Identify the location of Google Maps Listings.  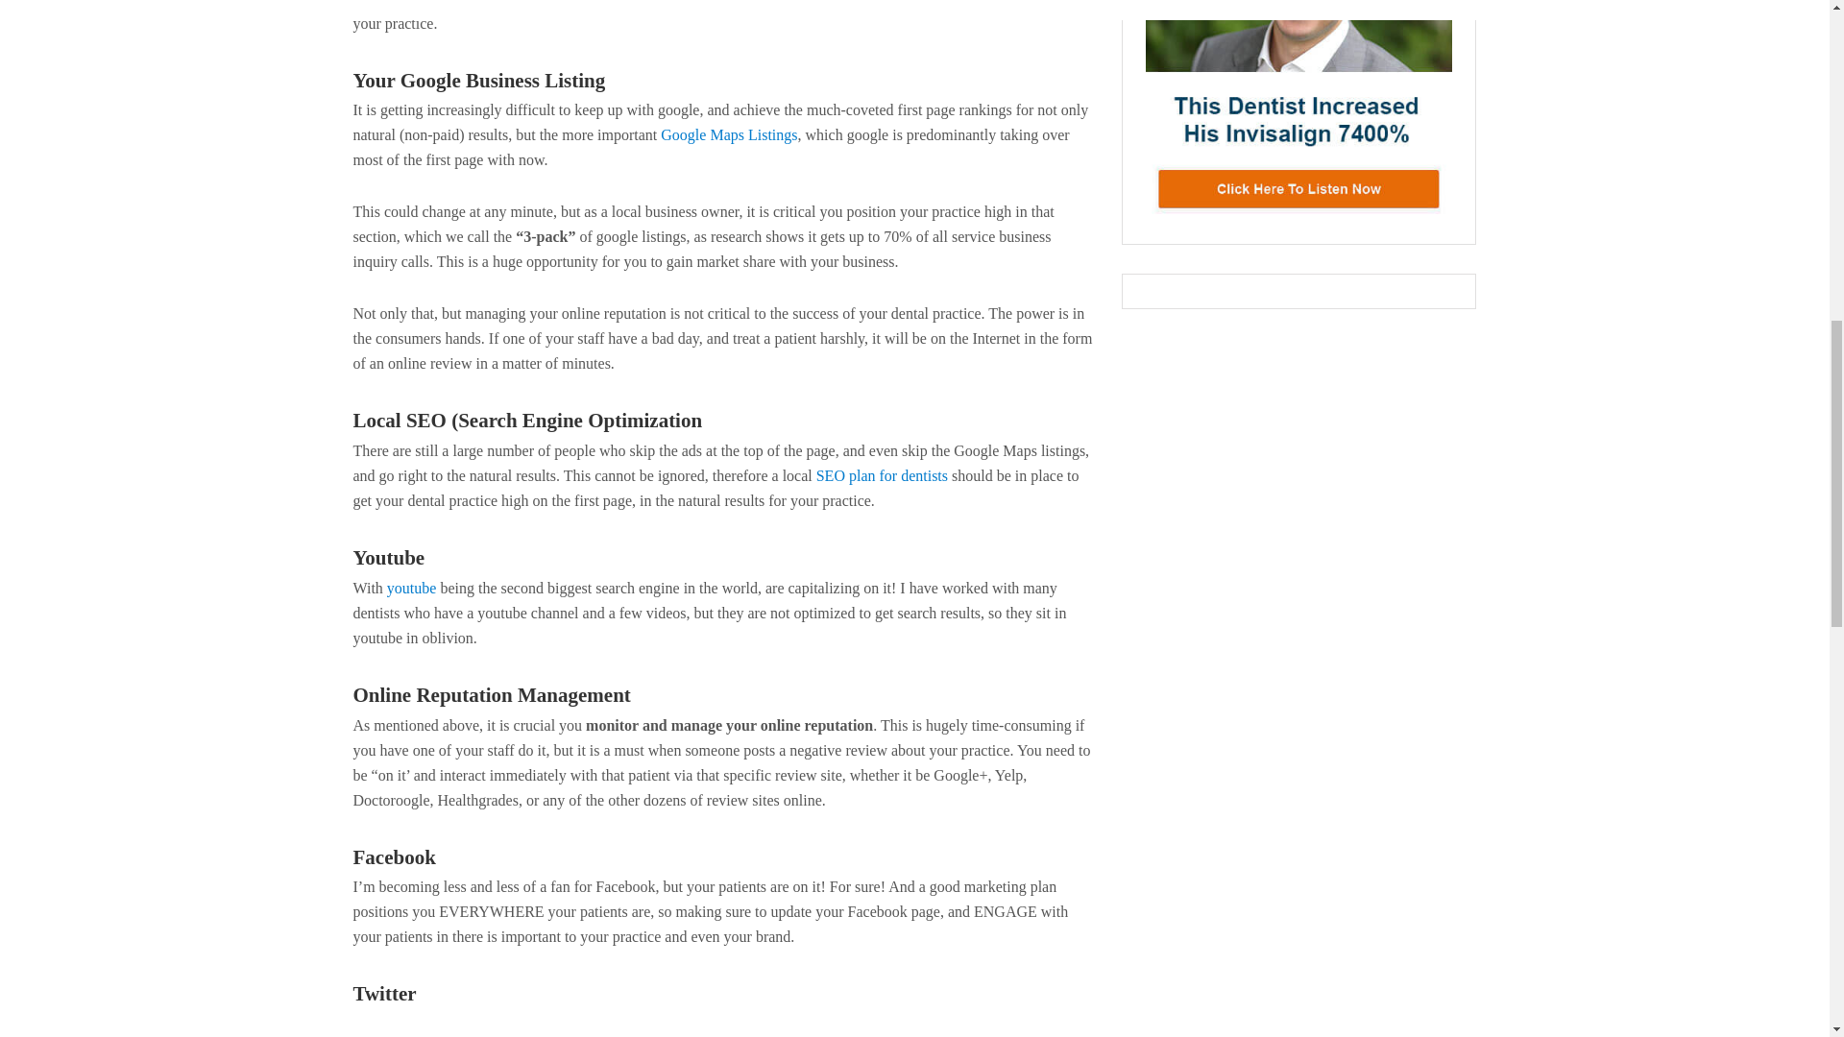
(728, 134).